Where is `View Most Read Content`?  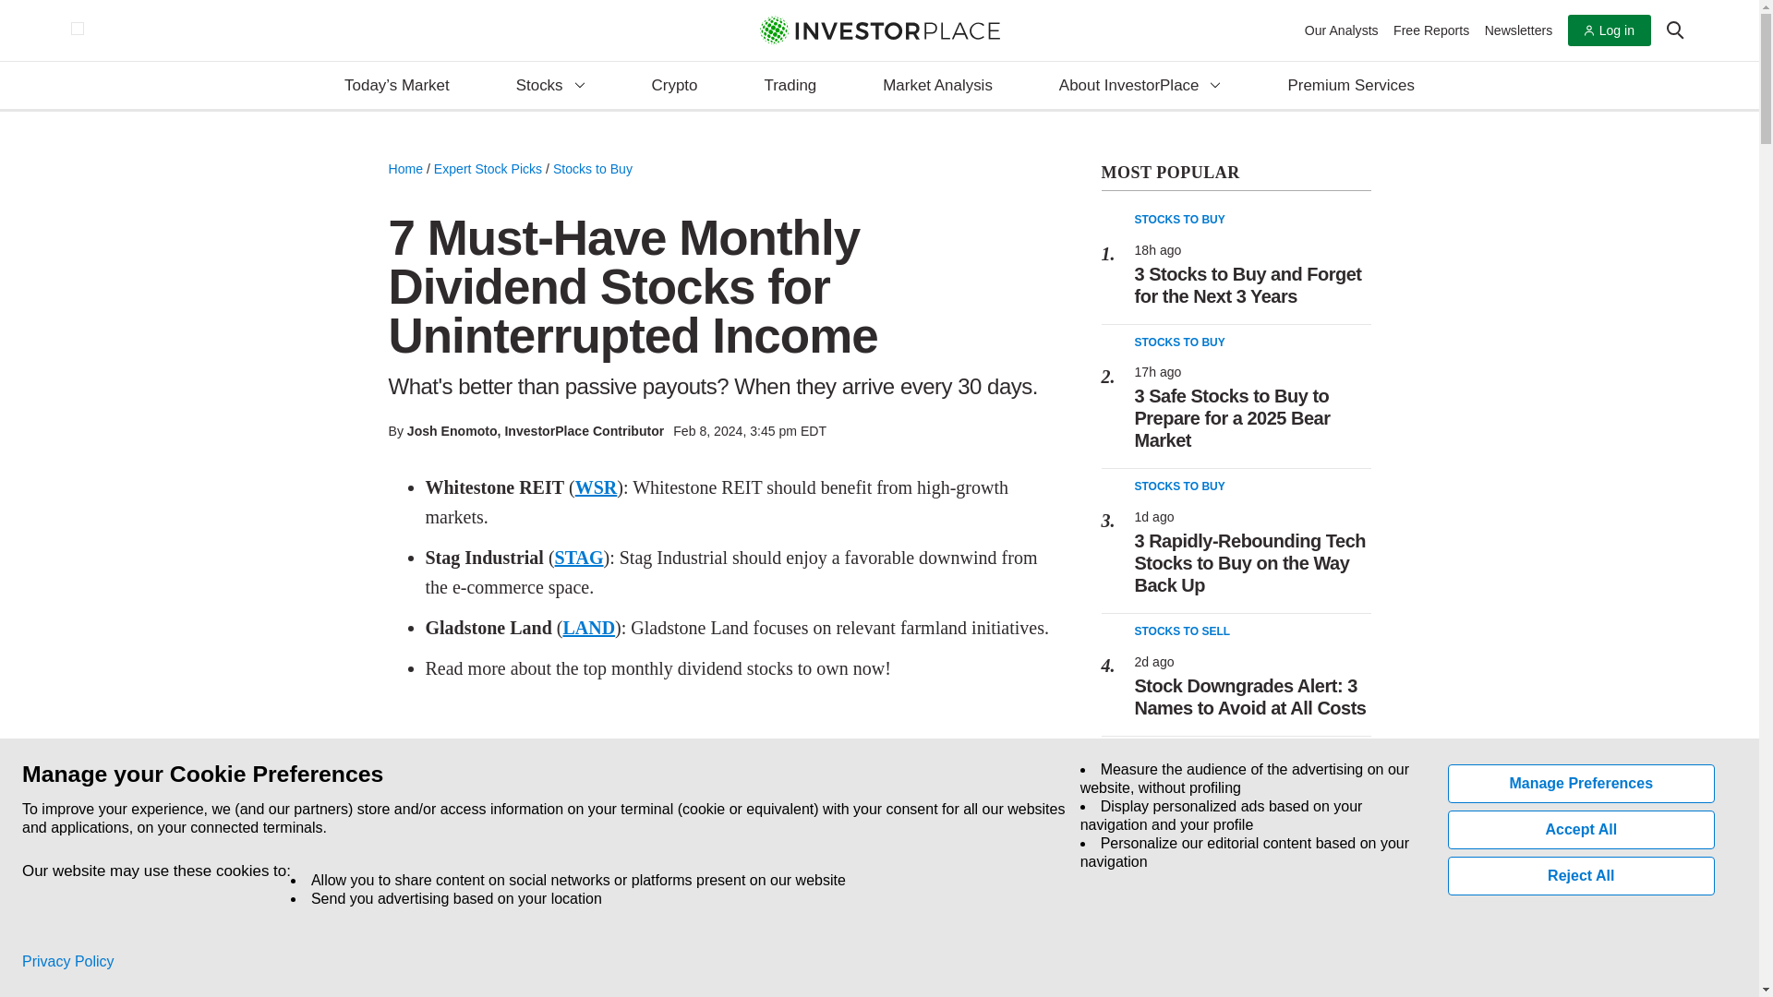 View Most Read Content is located at coordinates (1236, 174).